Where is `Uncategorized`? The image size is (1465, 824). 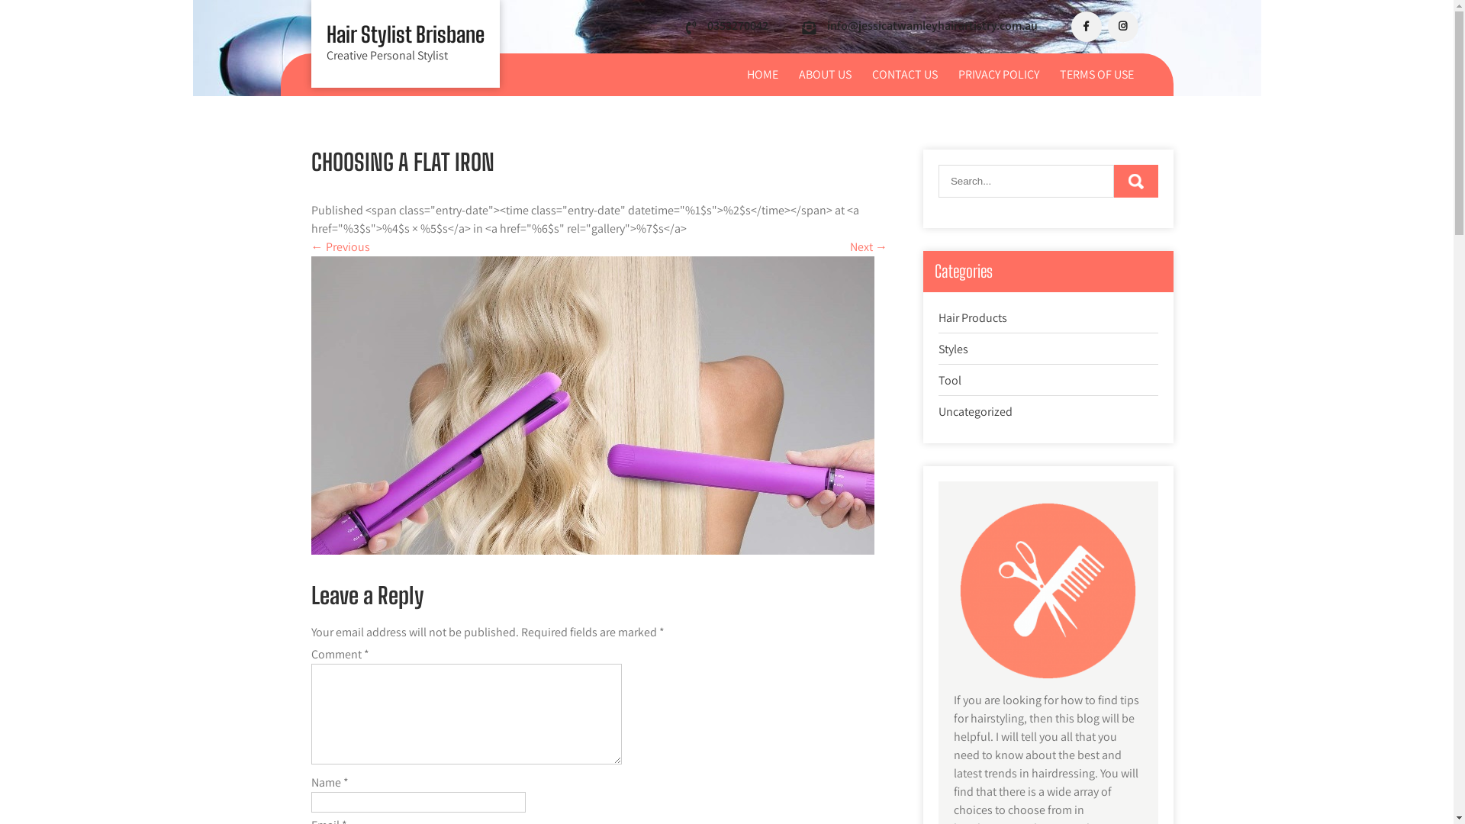
Uncategorized is located at coordinates (975, 412).